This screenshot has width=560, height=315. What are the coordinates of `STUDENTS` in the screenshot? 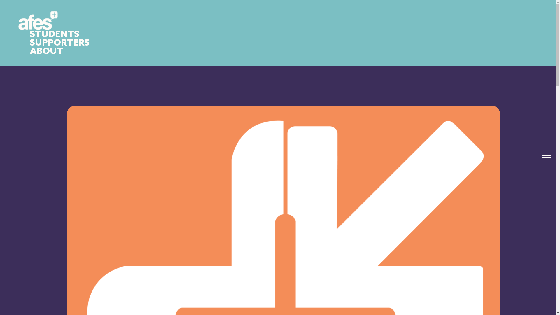 It's located at (55, 34).